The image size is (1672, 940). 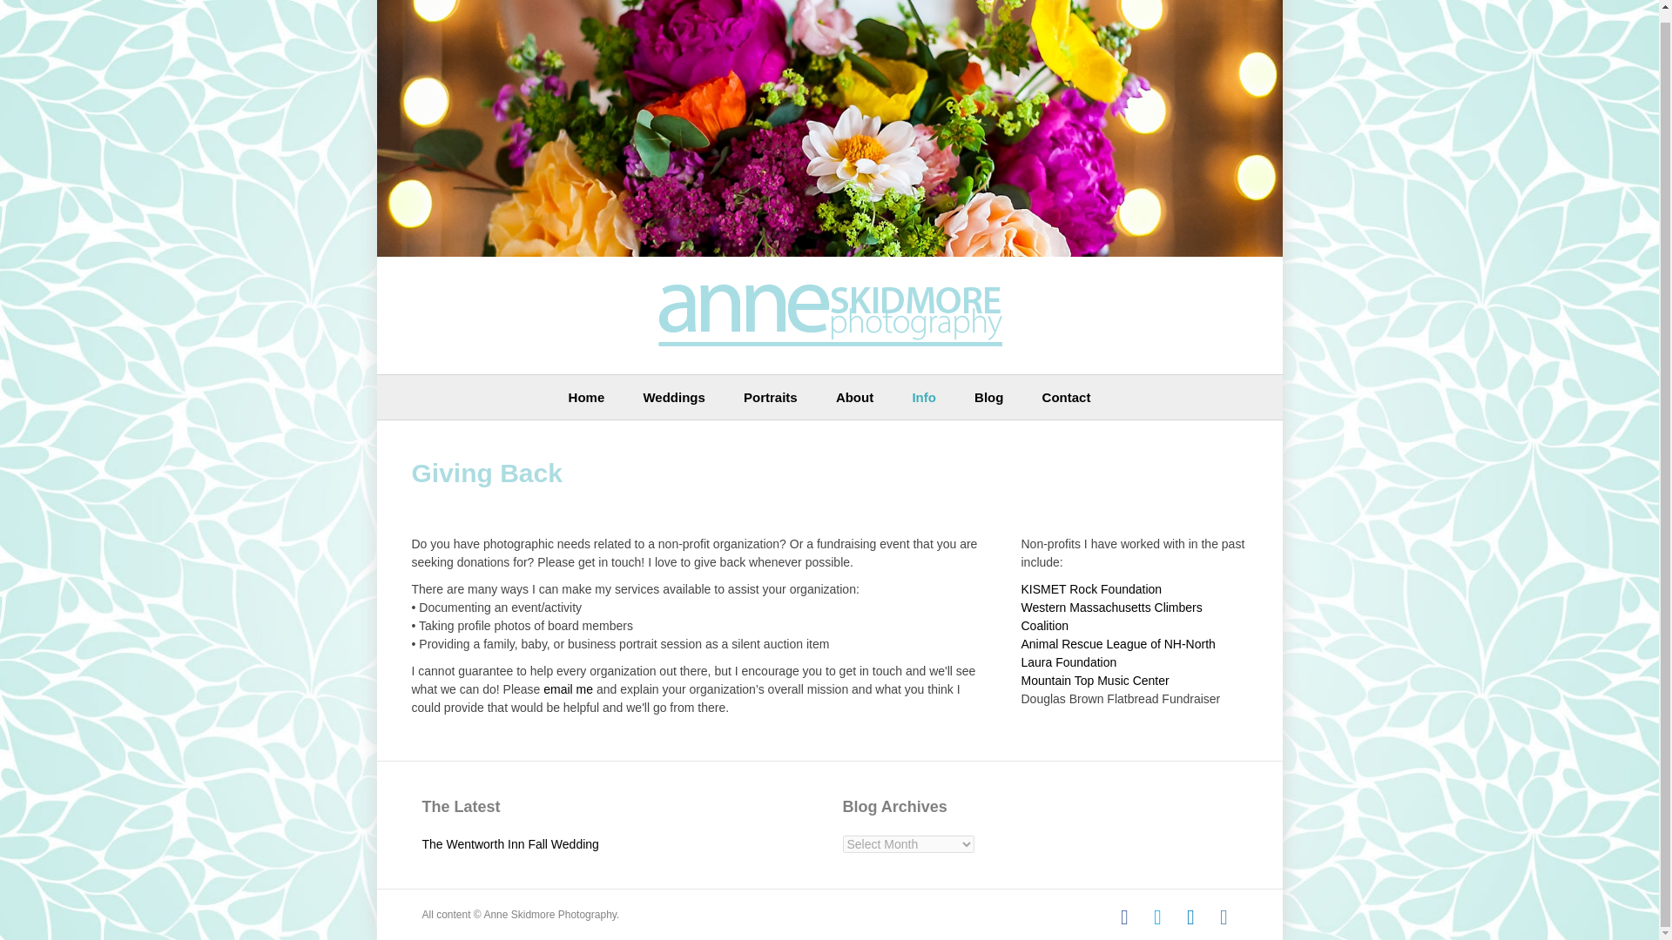 I want to click on About, so click(x=855, y=397).